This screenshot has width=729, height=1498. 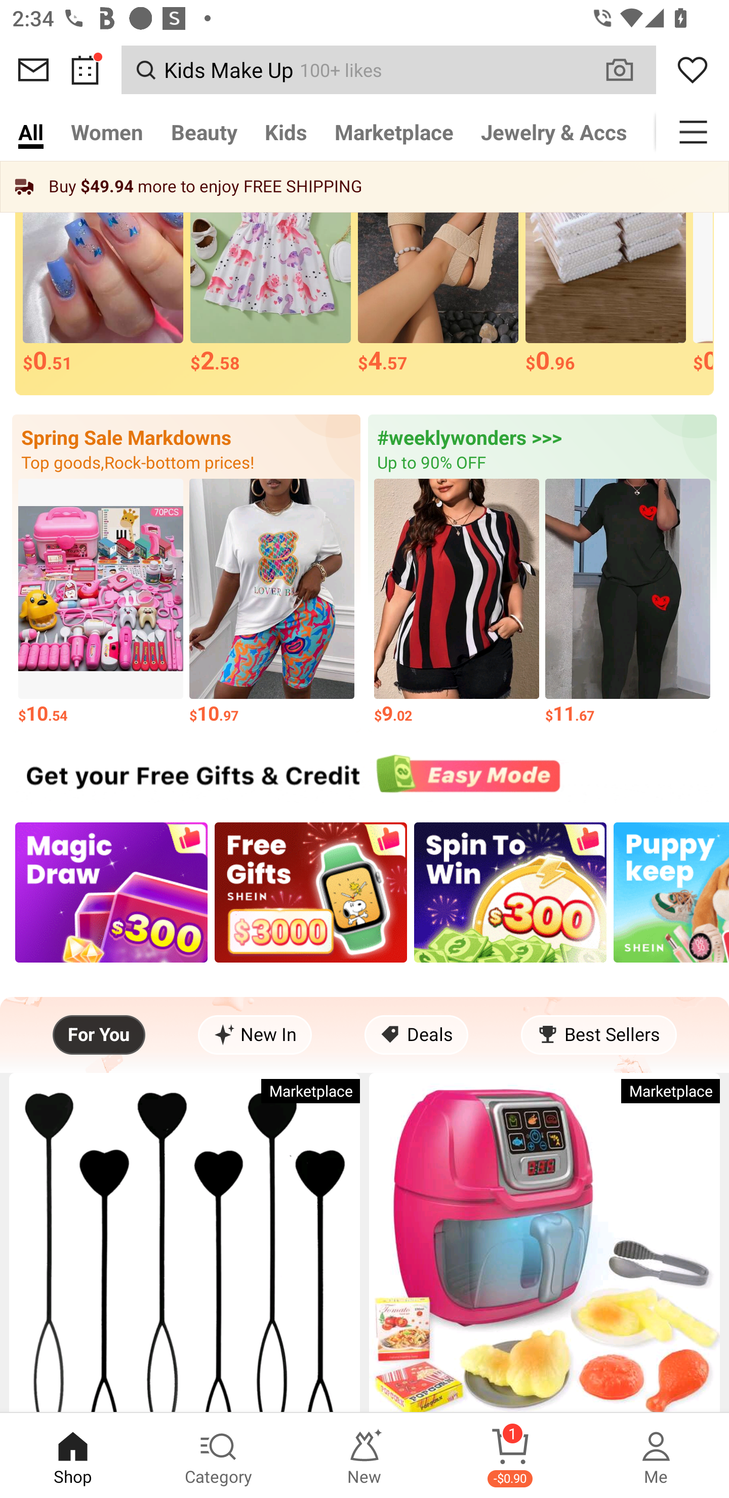 What do you see at coordinates (286, 132) in the screenshot?
I see `Kids` at bounding box center [286, 132].